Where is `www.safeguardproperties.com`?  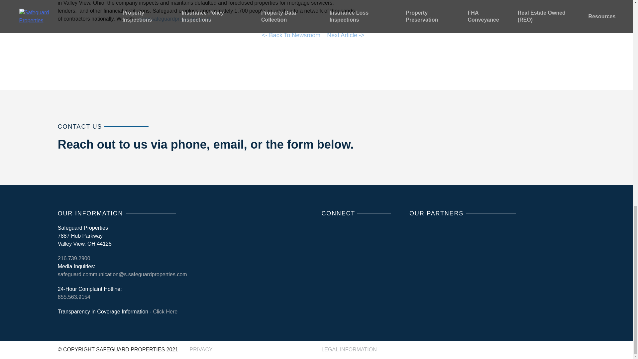 www.safeguardproperties.com is located at coordinates (174, 19).